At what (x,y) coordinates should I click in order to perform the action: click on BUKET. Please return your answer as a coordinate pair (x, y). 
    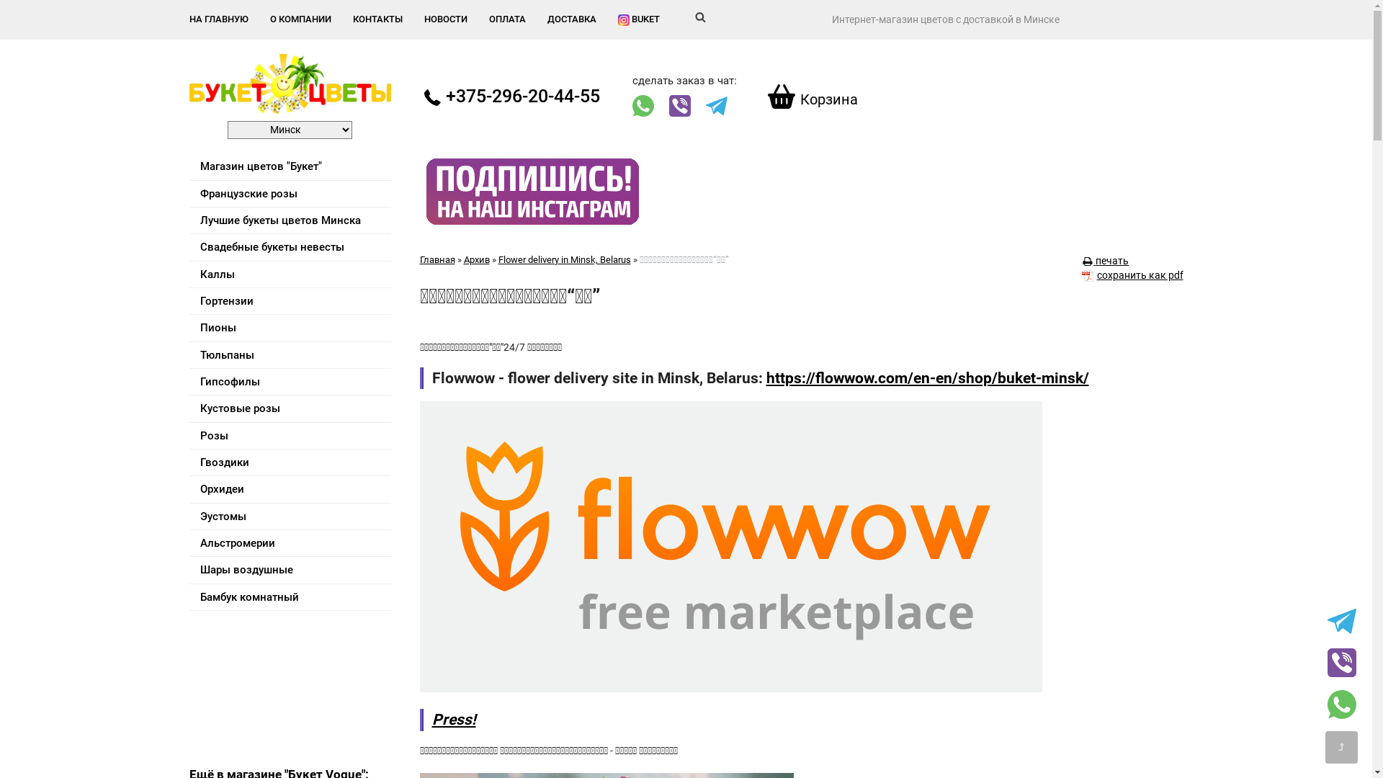
    Looking at the image, I should click on (639, 20).